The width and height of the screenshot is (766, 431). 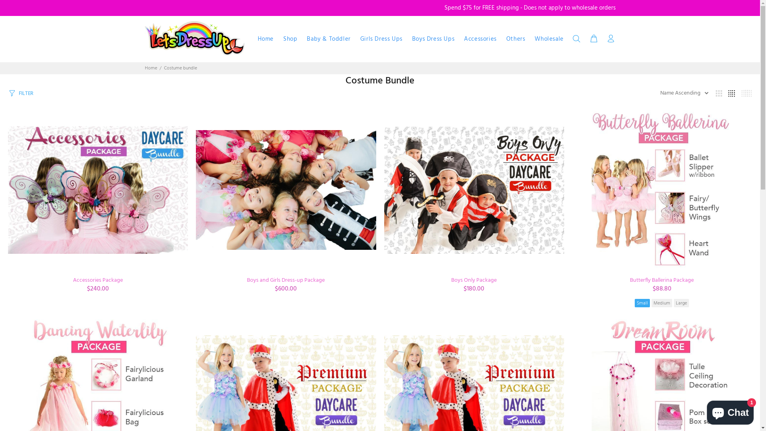 What do you see at coordinates (474, 280) in the screenshot?
I see `Boys Only Package` at bounding box center [474, 280].